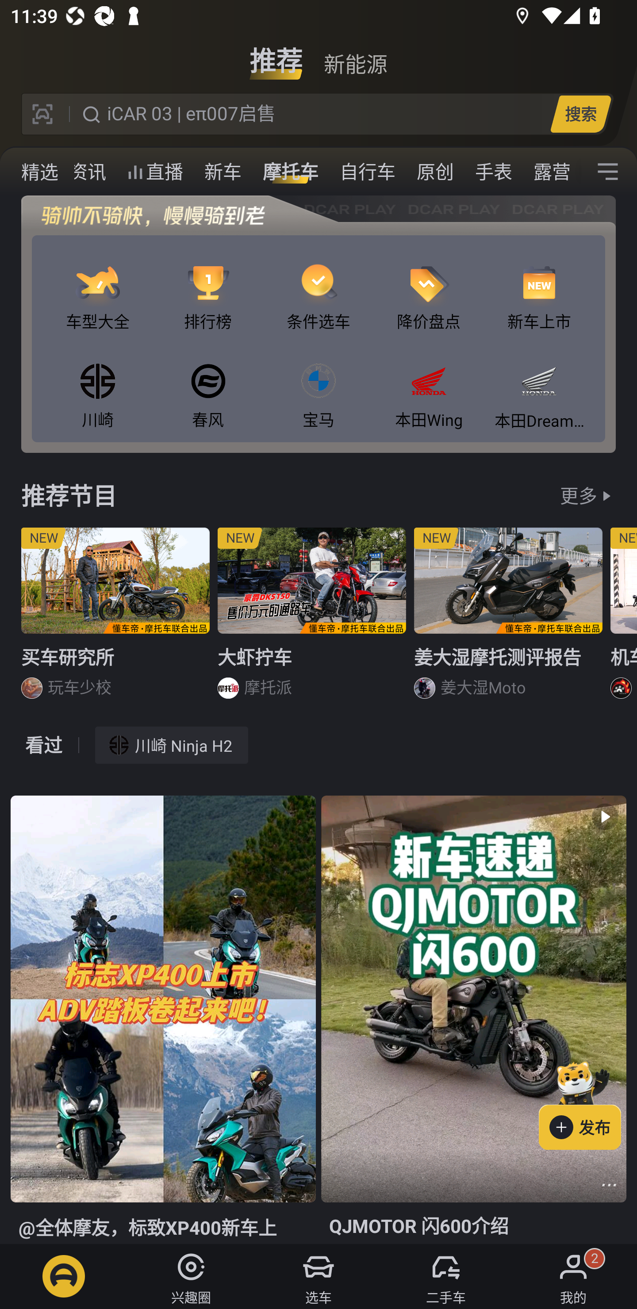  I want to click on NEW 姜大湿摩托测评报告 姜大湿Moto, so click(508, 619).